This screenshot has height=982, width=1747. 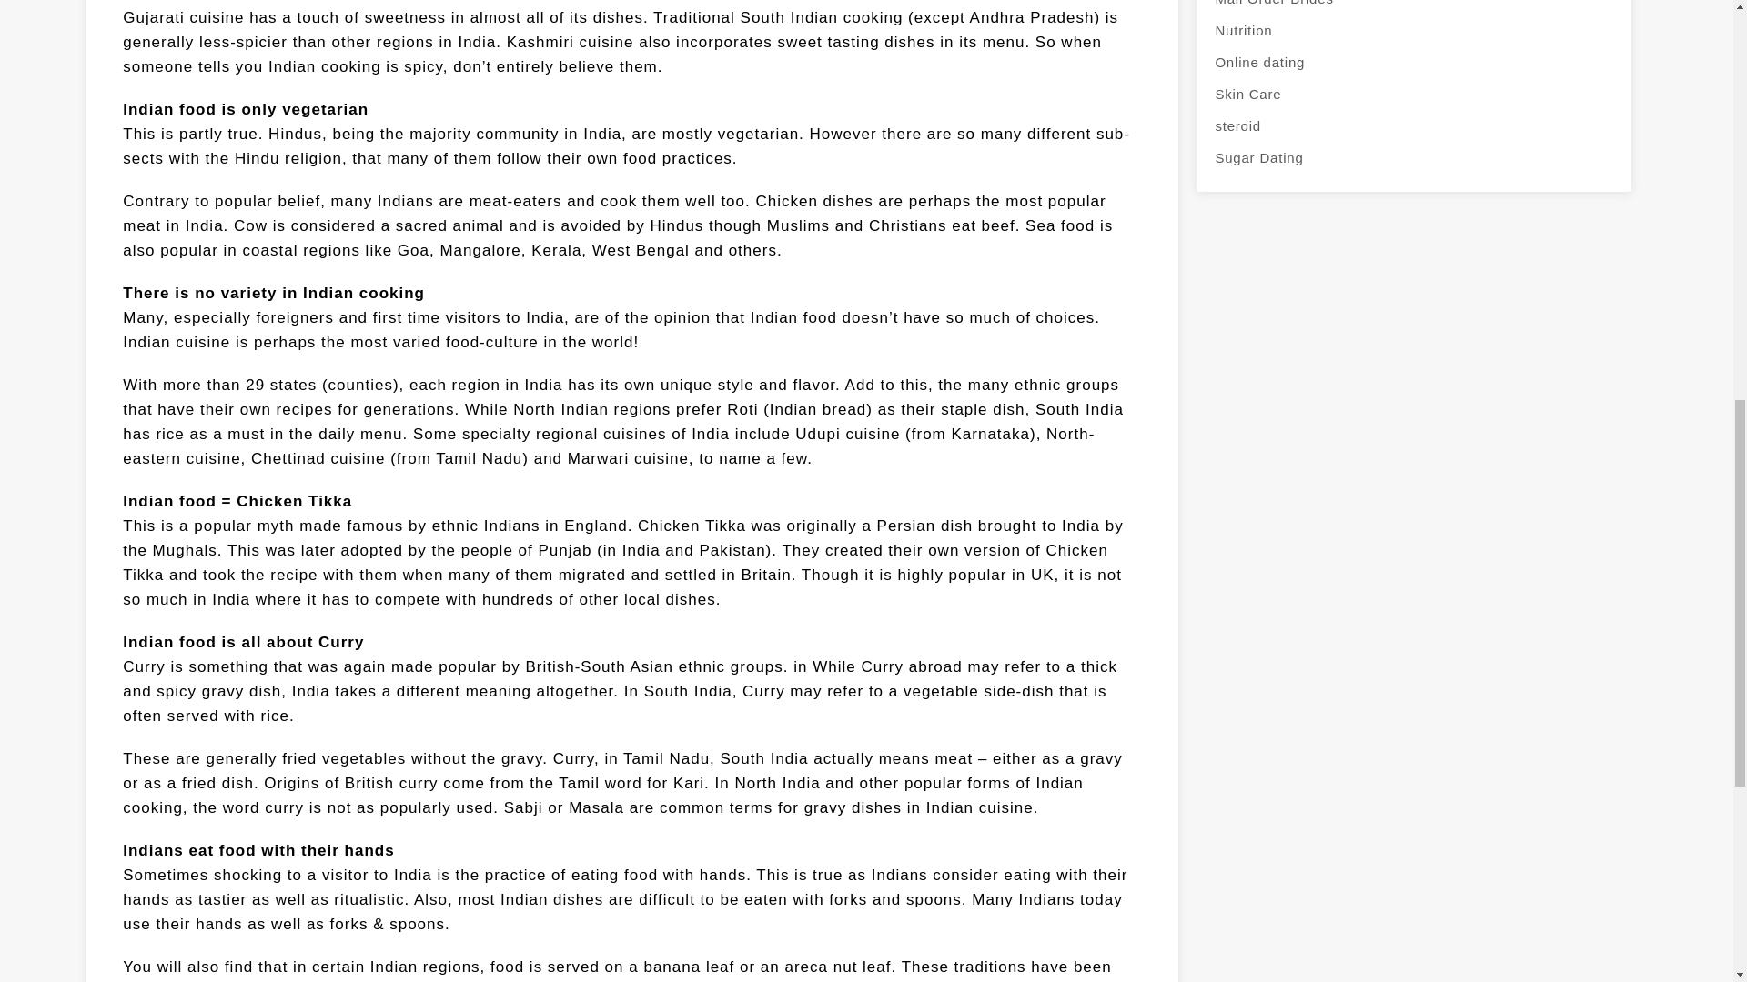 What do you see at coordinates (1413, 30) in the screenshot?
I see `Nutrition` at bounding box center [1413, 30].